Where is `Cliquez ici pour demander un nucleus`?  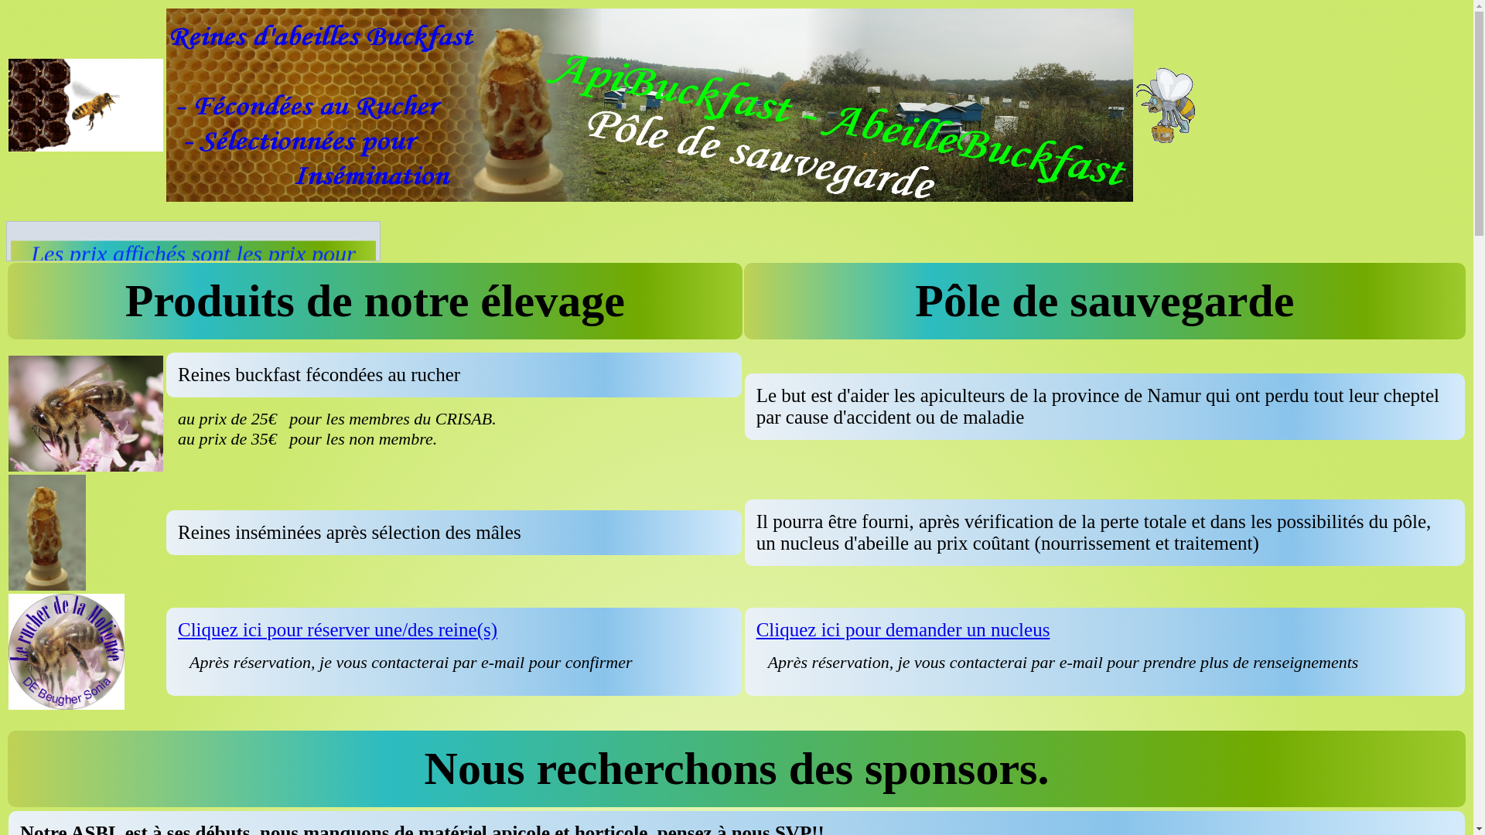 Cliquez ici pour demander un nucleus is located at coordinates (903, 629).